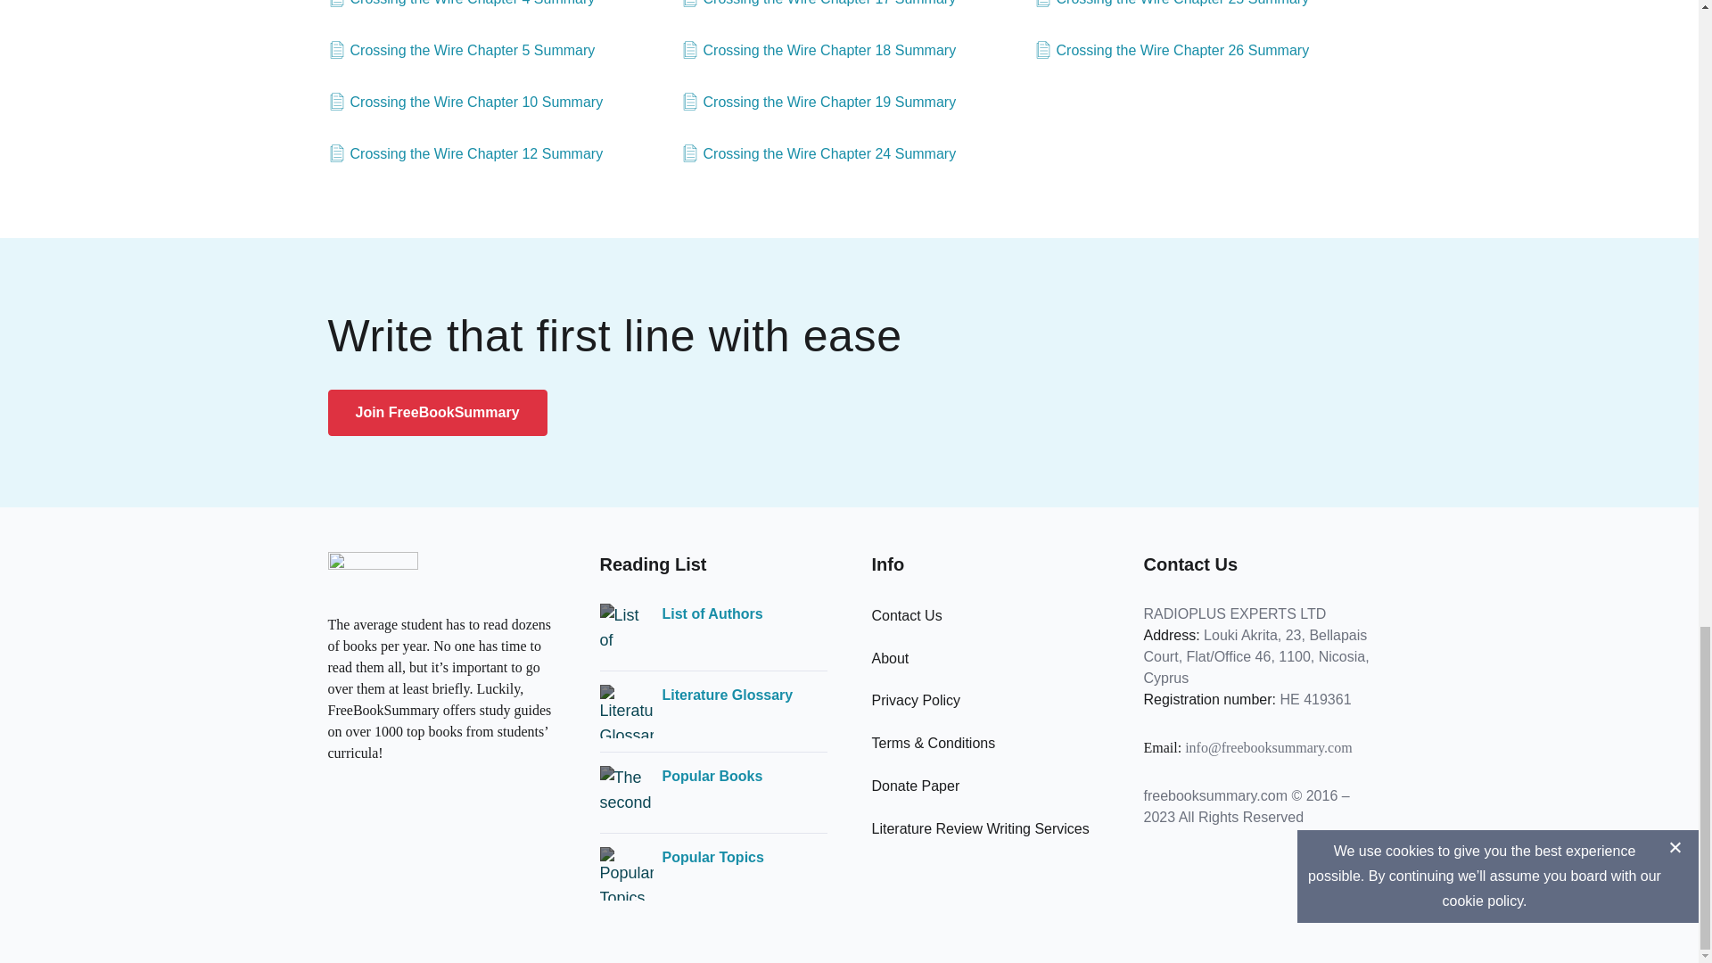  I want to click on Donate Paper, so click(916, 785).